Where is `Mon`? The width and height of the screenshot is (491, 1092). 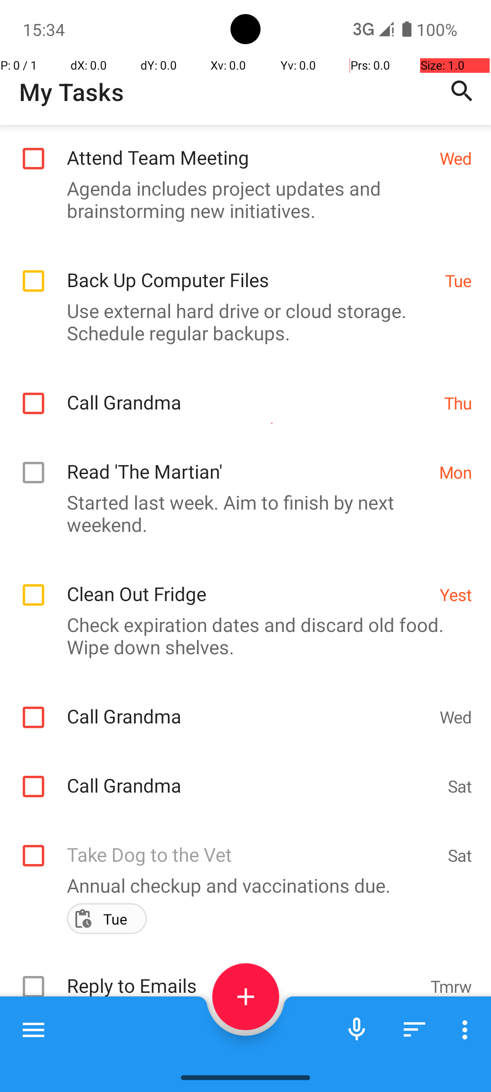
Mon is located at coordinates (456, 472).